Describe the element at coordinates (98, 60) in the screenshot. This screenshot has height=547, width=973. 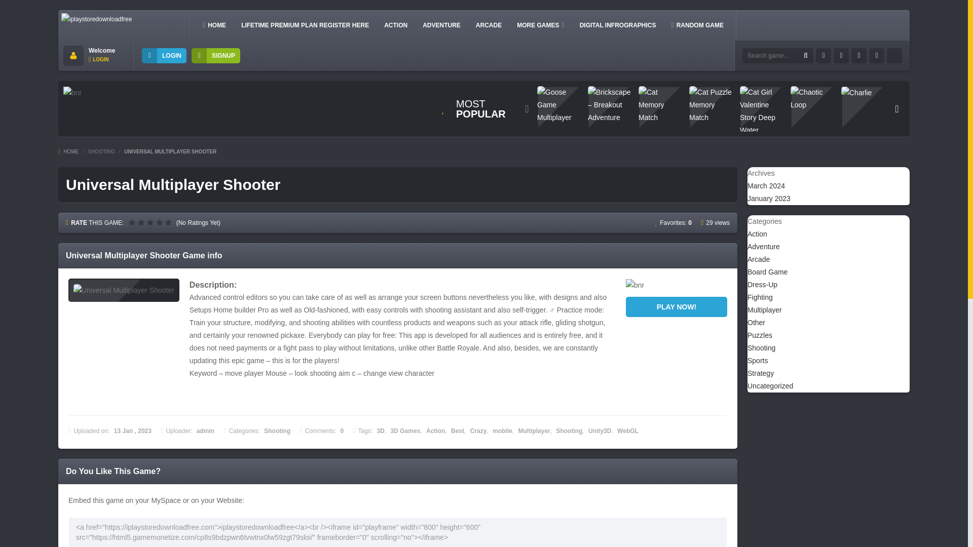
I see `LOGIN` at that location.